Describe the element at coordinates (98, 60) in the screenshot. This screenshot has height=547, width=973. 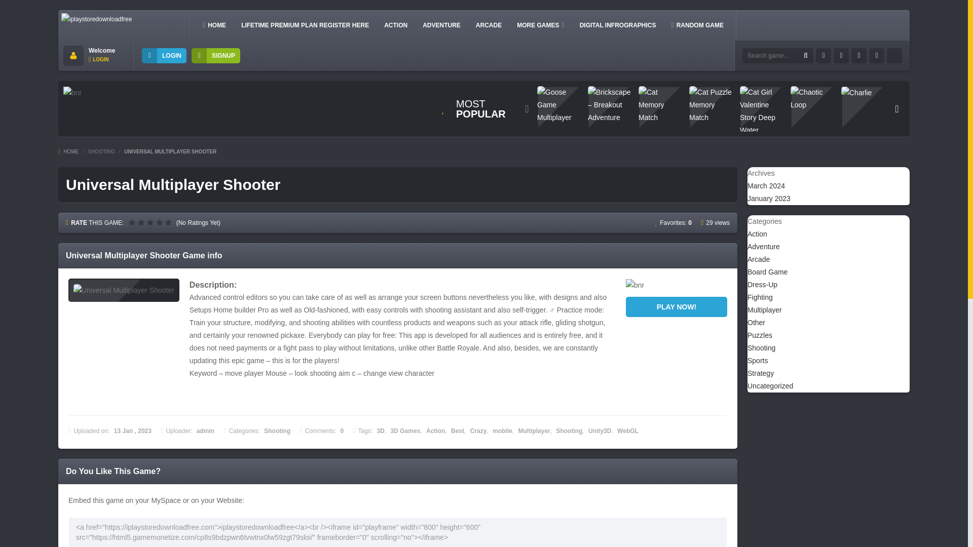
I see `LOGIN` at that location.